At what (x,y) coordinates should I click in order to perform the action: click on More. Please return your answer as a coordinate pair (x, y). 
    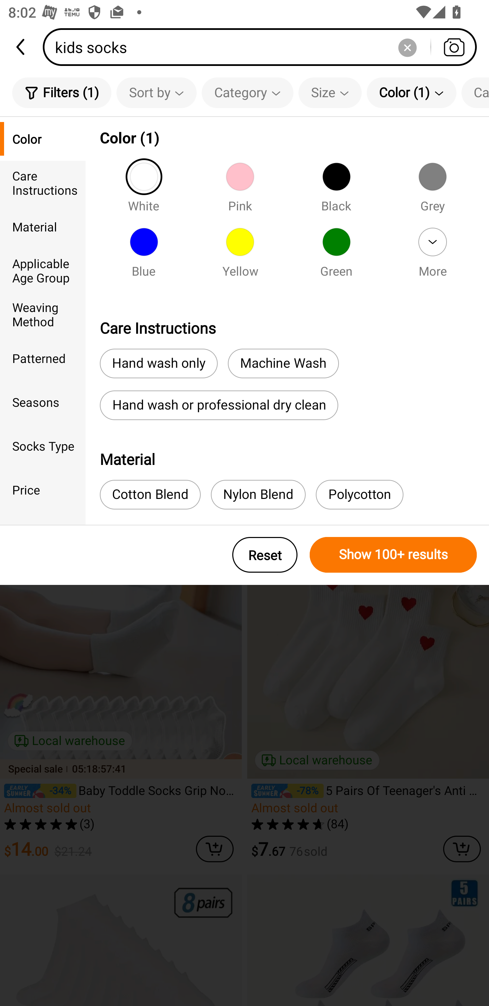
    Looking at the image, I should click on (432, 256).